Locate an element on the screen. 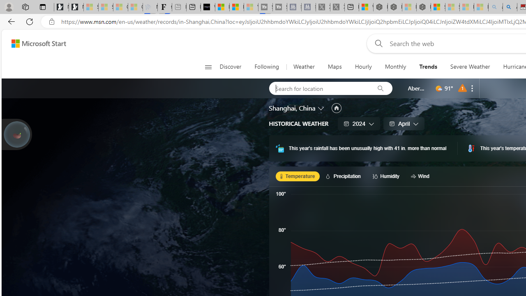 The height and width of the screenshot is (296, 526). Shanghai, China is located at coordinates (292, 108).